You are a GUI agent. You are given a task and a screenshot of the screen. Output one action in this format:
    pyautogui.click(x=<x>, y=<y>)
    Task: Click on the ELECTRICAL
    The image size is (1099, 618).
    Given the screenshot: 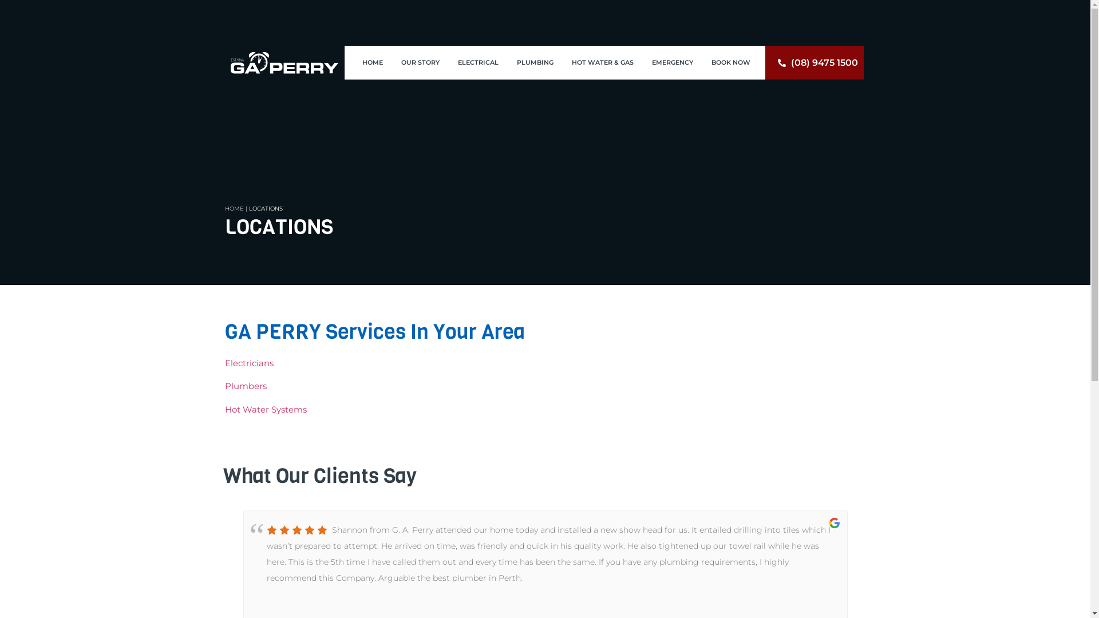 What is the action you would take?
    pyautogui.click(x=479, y=63)
    